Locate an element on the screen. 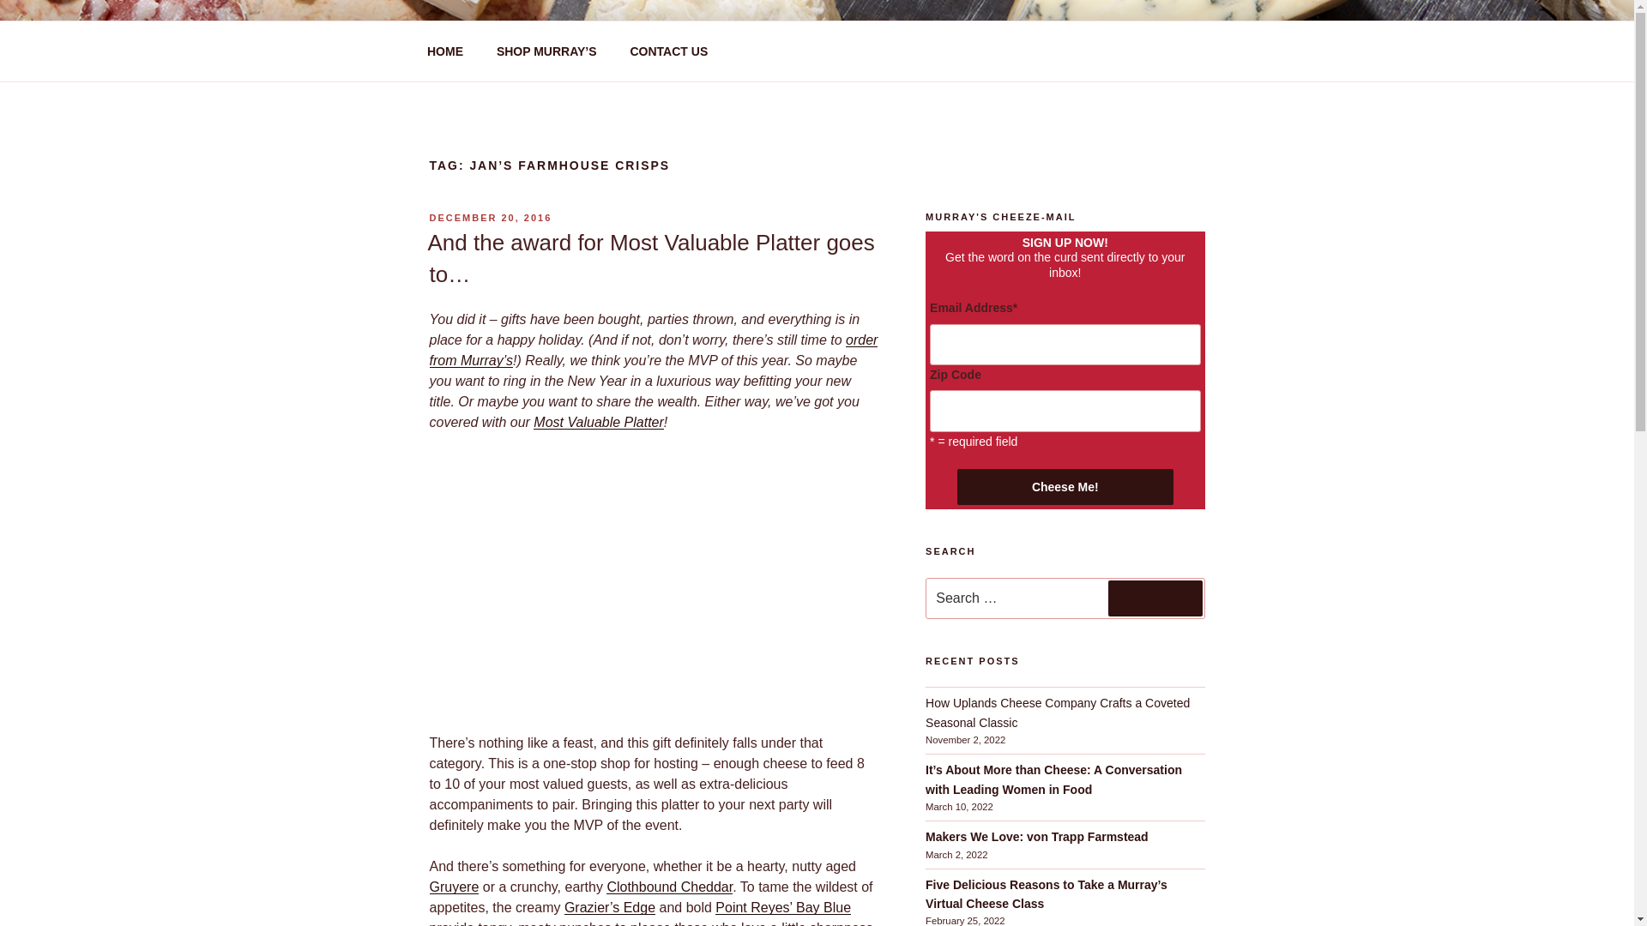 This screenshot has width=1647, height=926. Search is located at coordinates (1155, 598).